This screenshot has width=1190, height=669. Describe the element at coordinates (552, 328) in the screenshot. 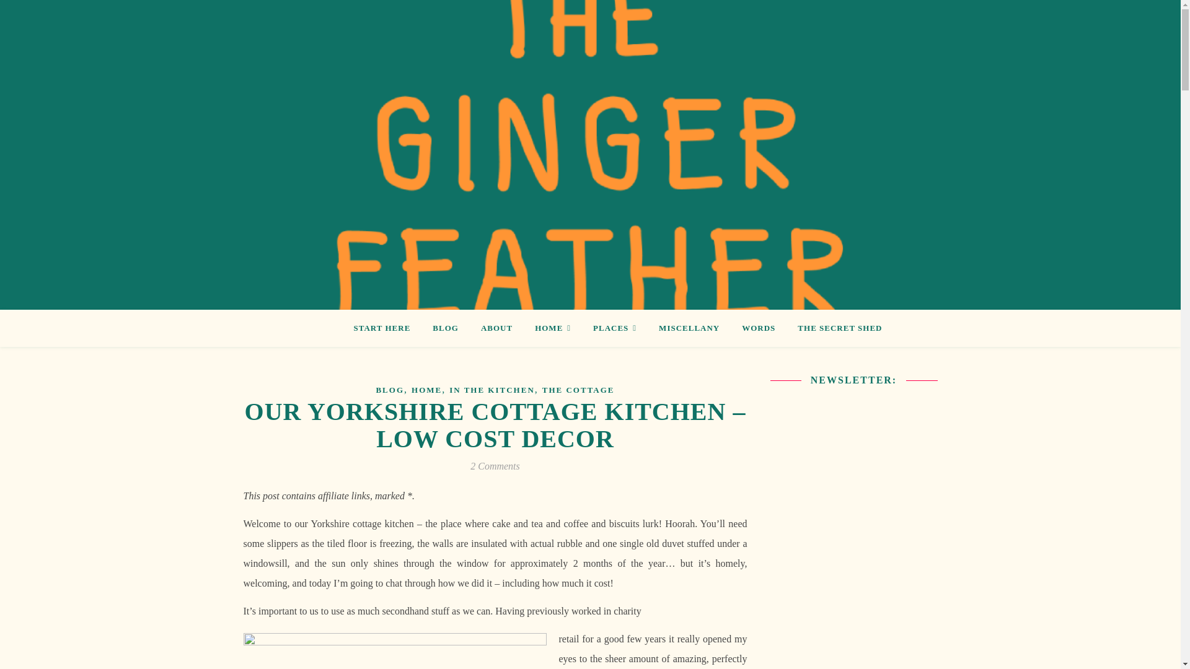

I see `HOME` at that location.